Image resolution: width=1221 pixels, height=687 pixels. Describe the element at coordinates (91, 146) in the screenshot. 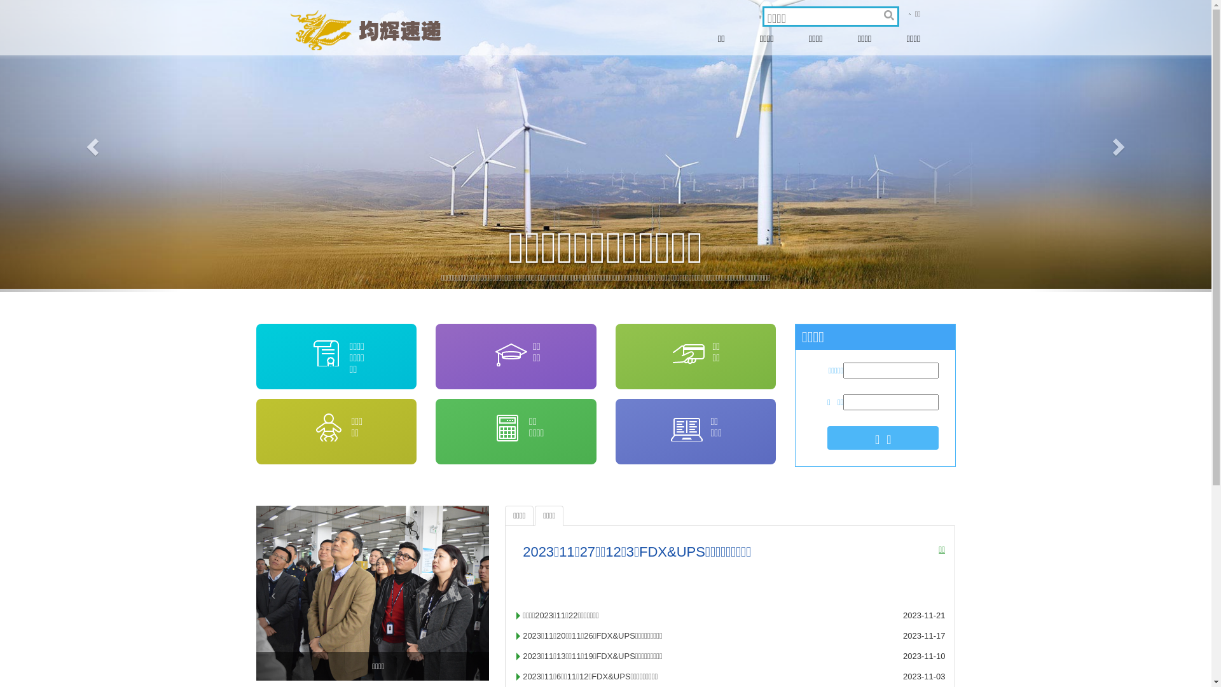

I see `Previous` at that location.